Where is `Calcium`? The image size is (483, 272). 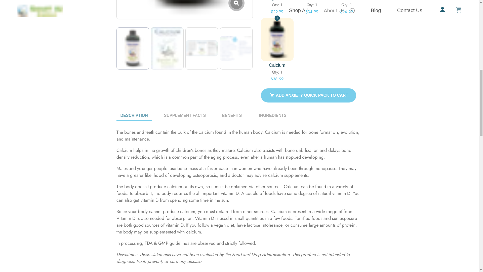
Calcium is located at coordinates (277, 65).